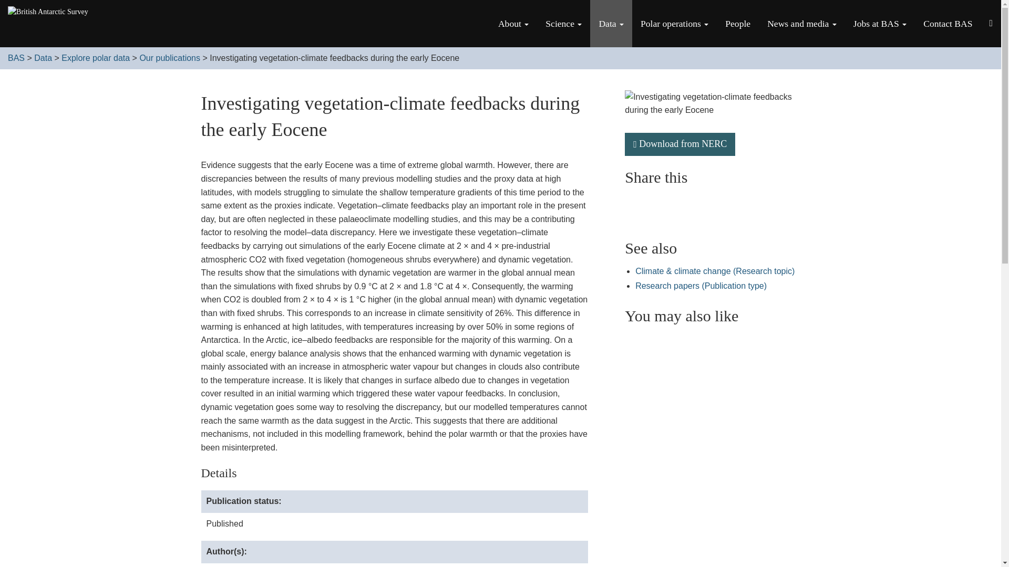  Describe the element at coordinates (513, 23) in the screenshot. I see `About` at that location.